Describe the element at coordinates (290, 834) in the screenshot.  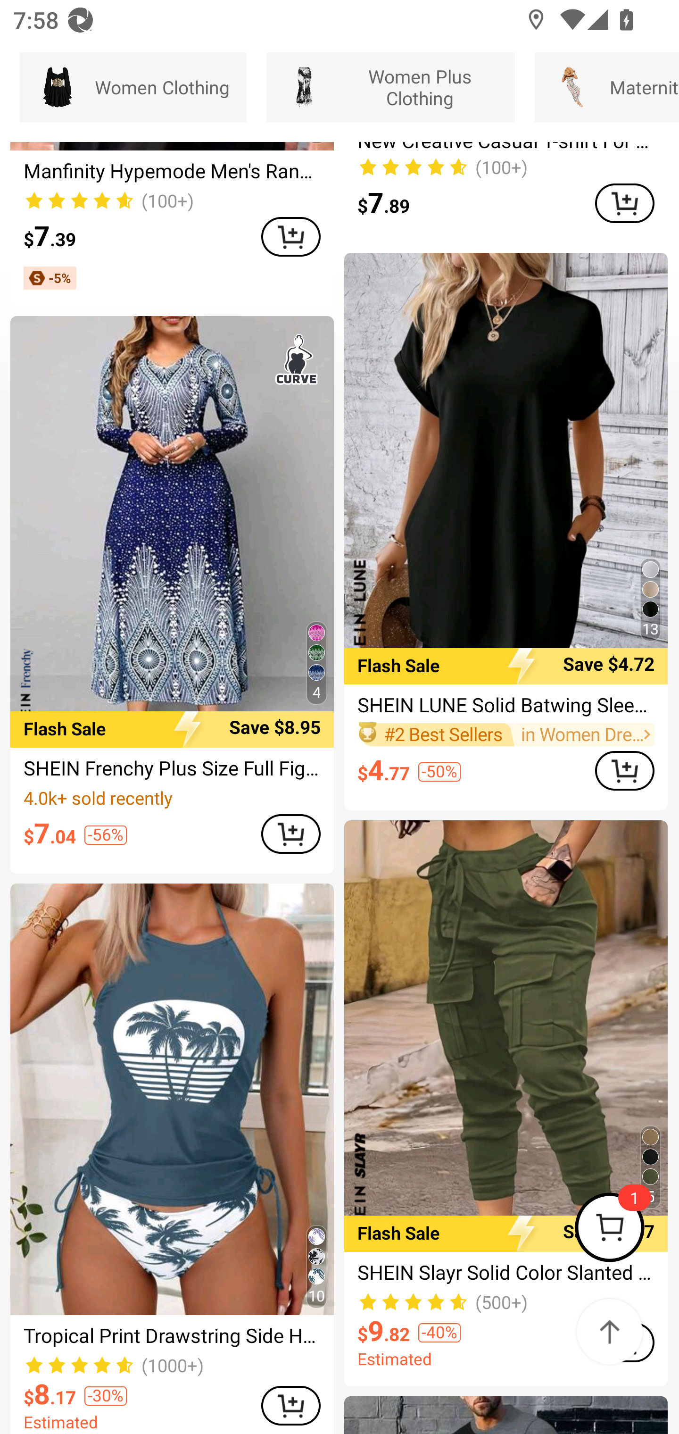
I see `ADD TO CART` at that location.